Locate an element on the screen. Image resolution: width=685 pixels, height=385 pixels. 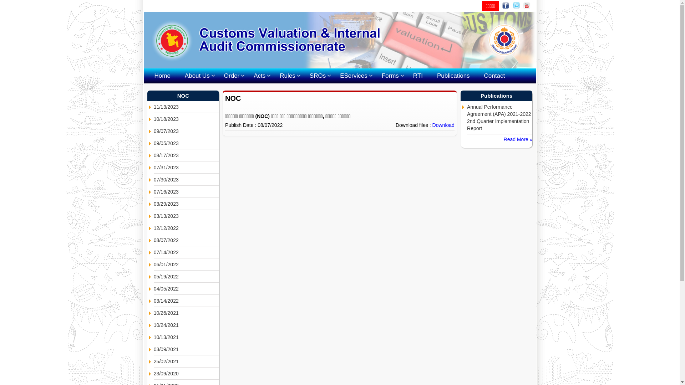
Home is located at coordinates (162, 76).